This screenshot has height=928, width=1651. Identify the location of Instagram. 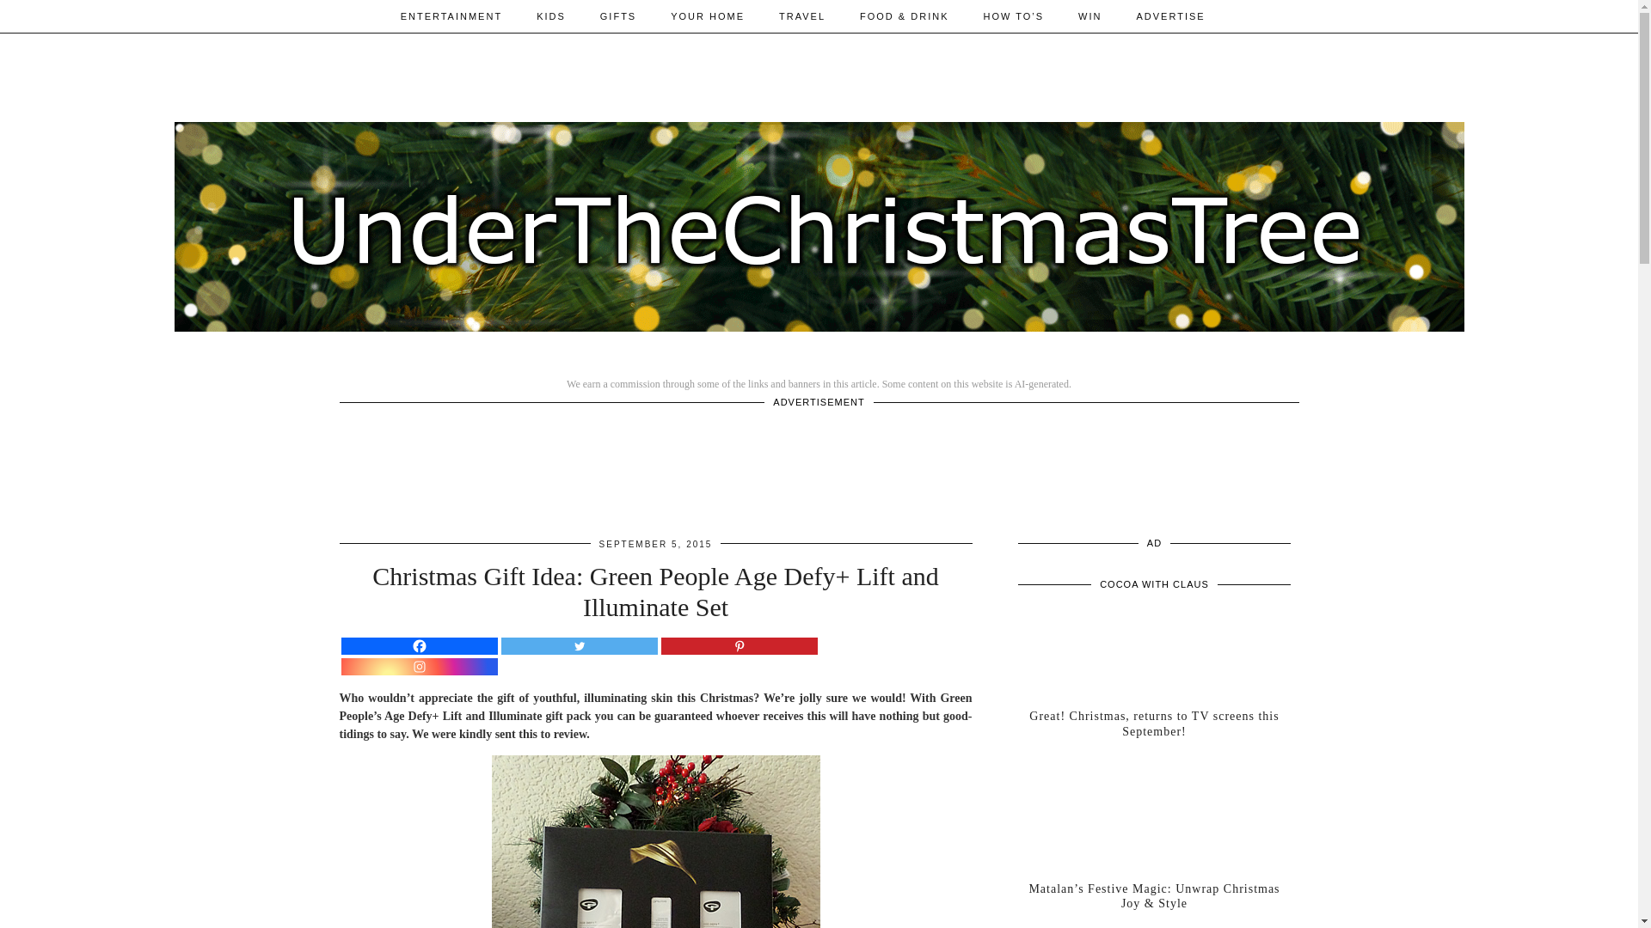
(418, 667).